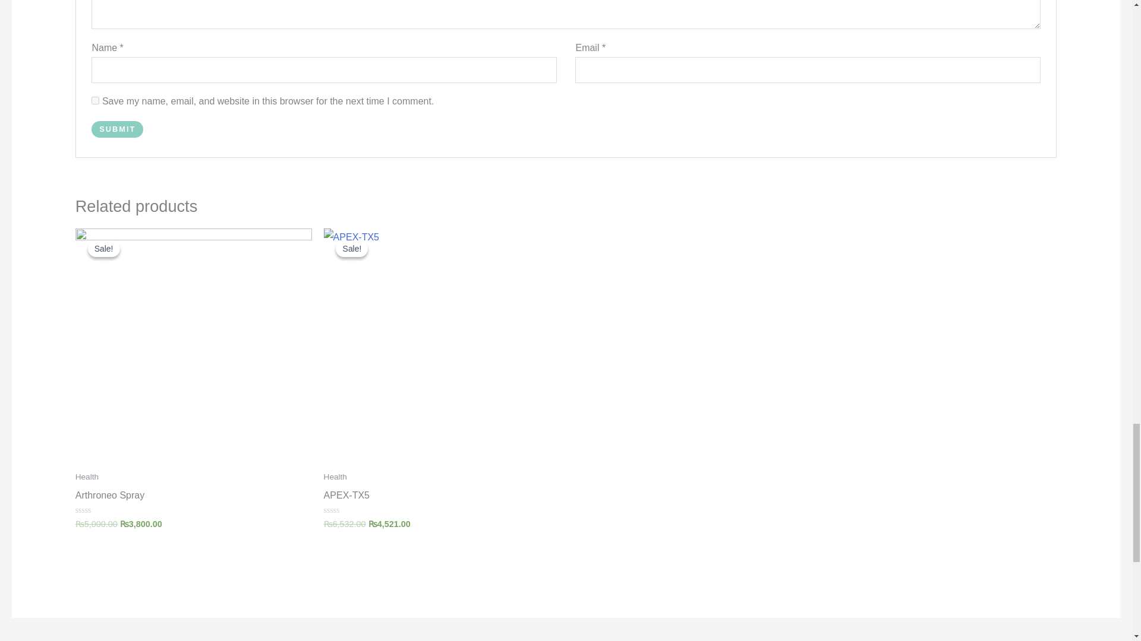 The width and height of the screenshot is (1141, 641). Describe the element at coordinates (95, 101) in the screenshot. I see `yes` at that location.